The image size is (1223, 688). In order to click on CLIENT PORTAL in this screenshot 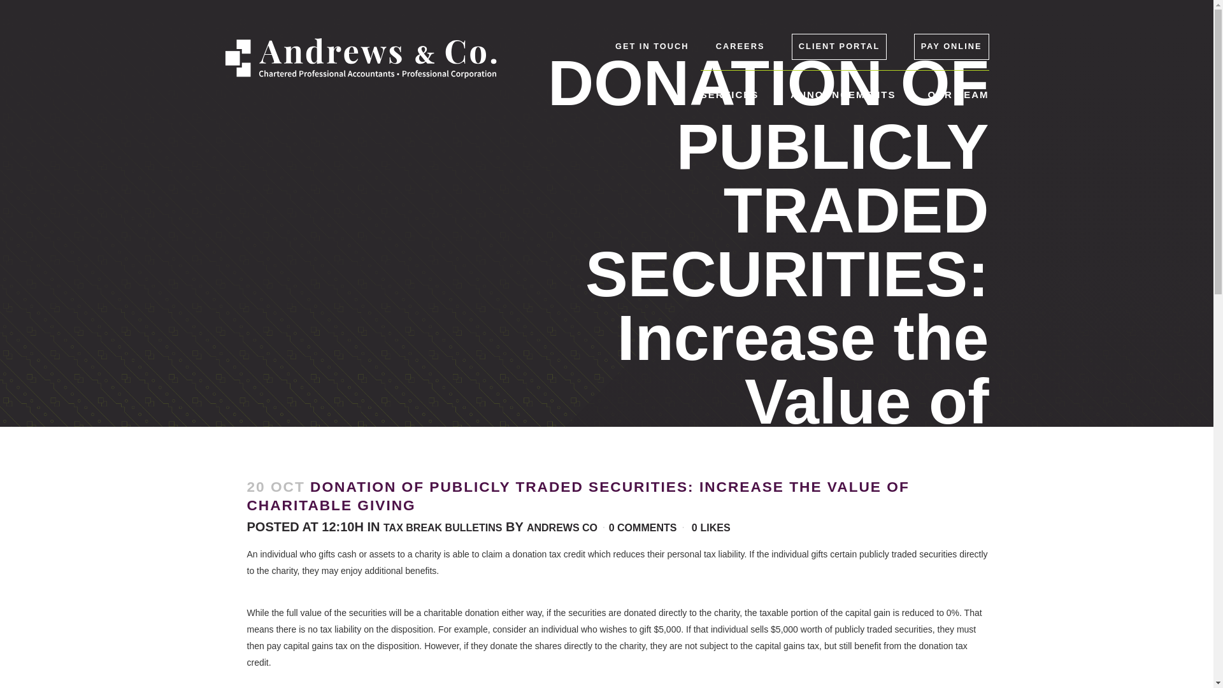, I will do `click(839, 46)`.